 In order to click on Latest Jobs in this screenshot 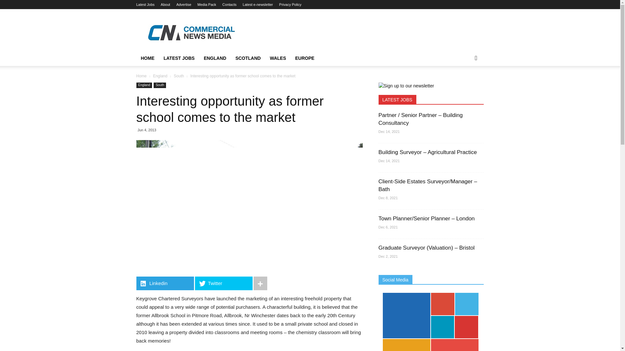, I will do `click(145, 5)`.